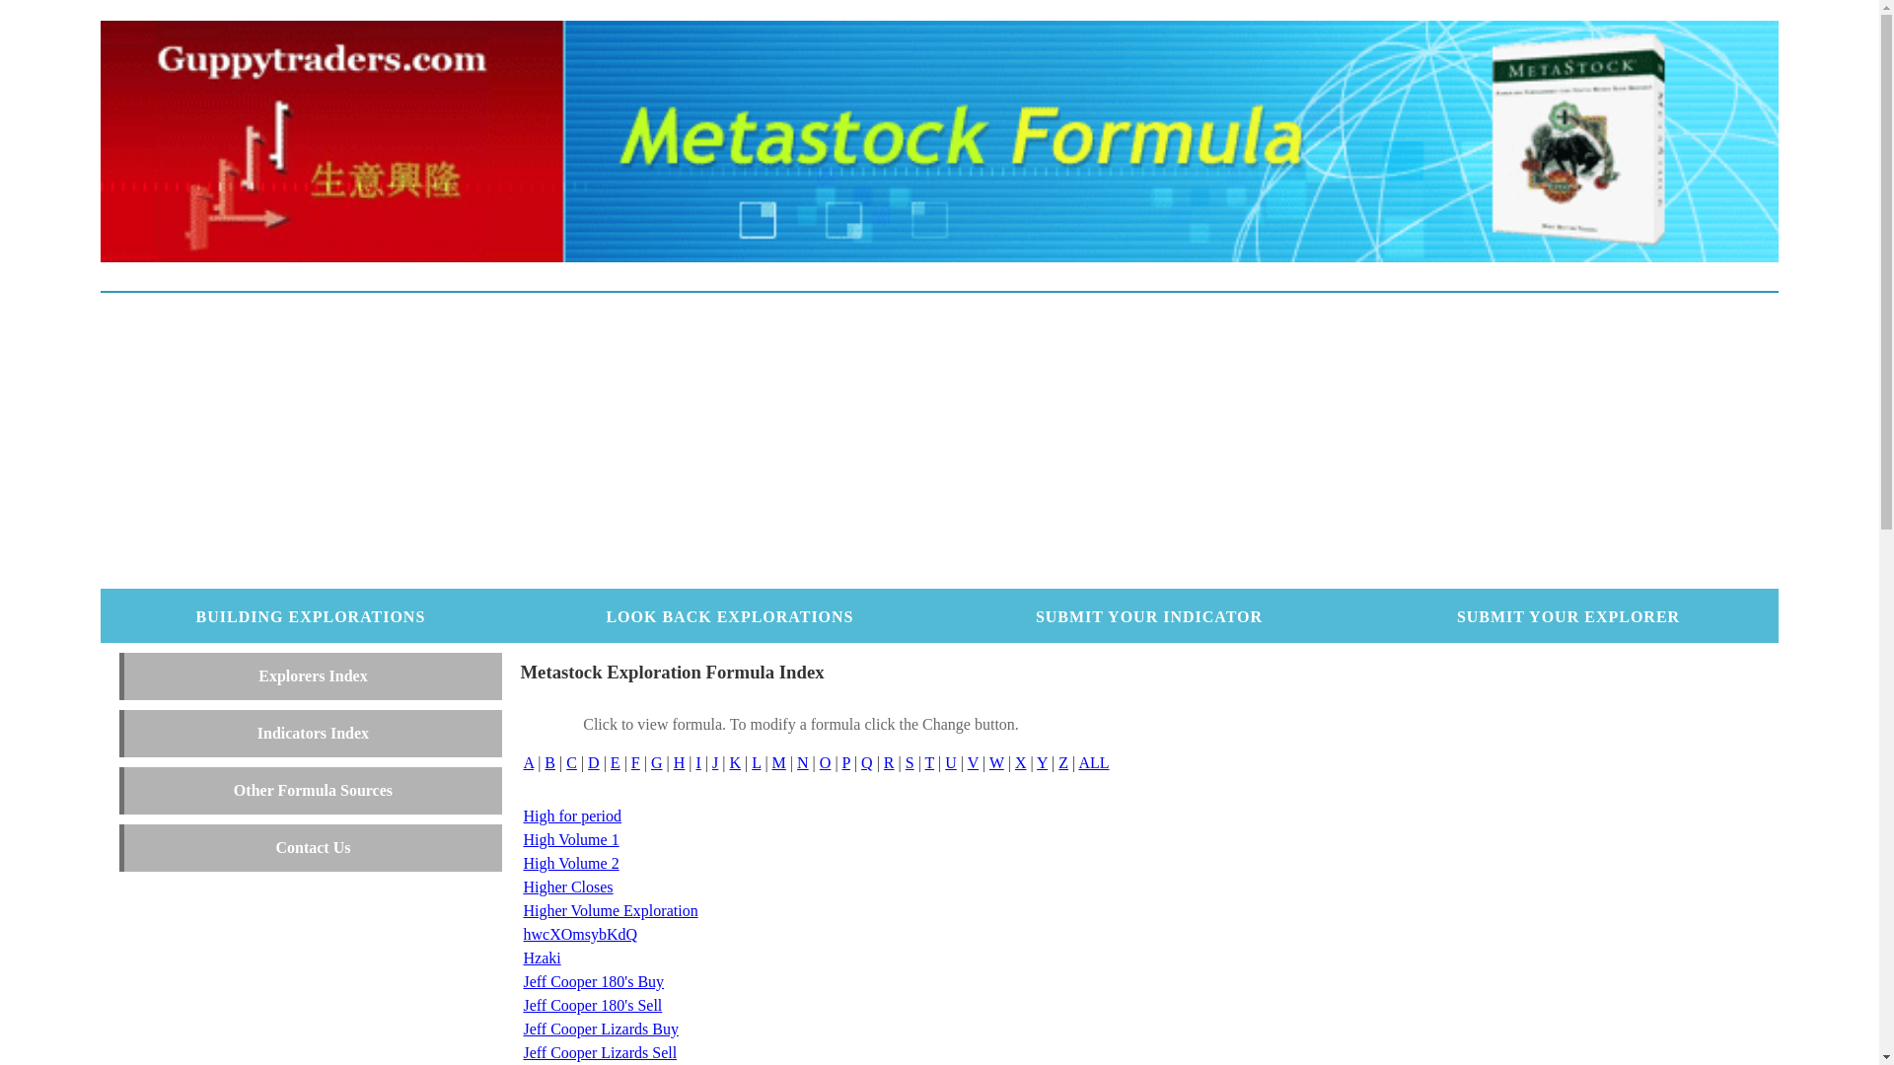 This screenshot has height=1065, width=1894. Describe the element at coordinates (542, 958) in the screenshot. I see `Hzaki` at that location.